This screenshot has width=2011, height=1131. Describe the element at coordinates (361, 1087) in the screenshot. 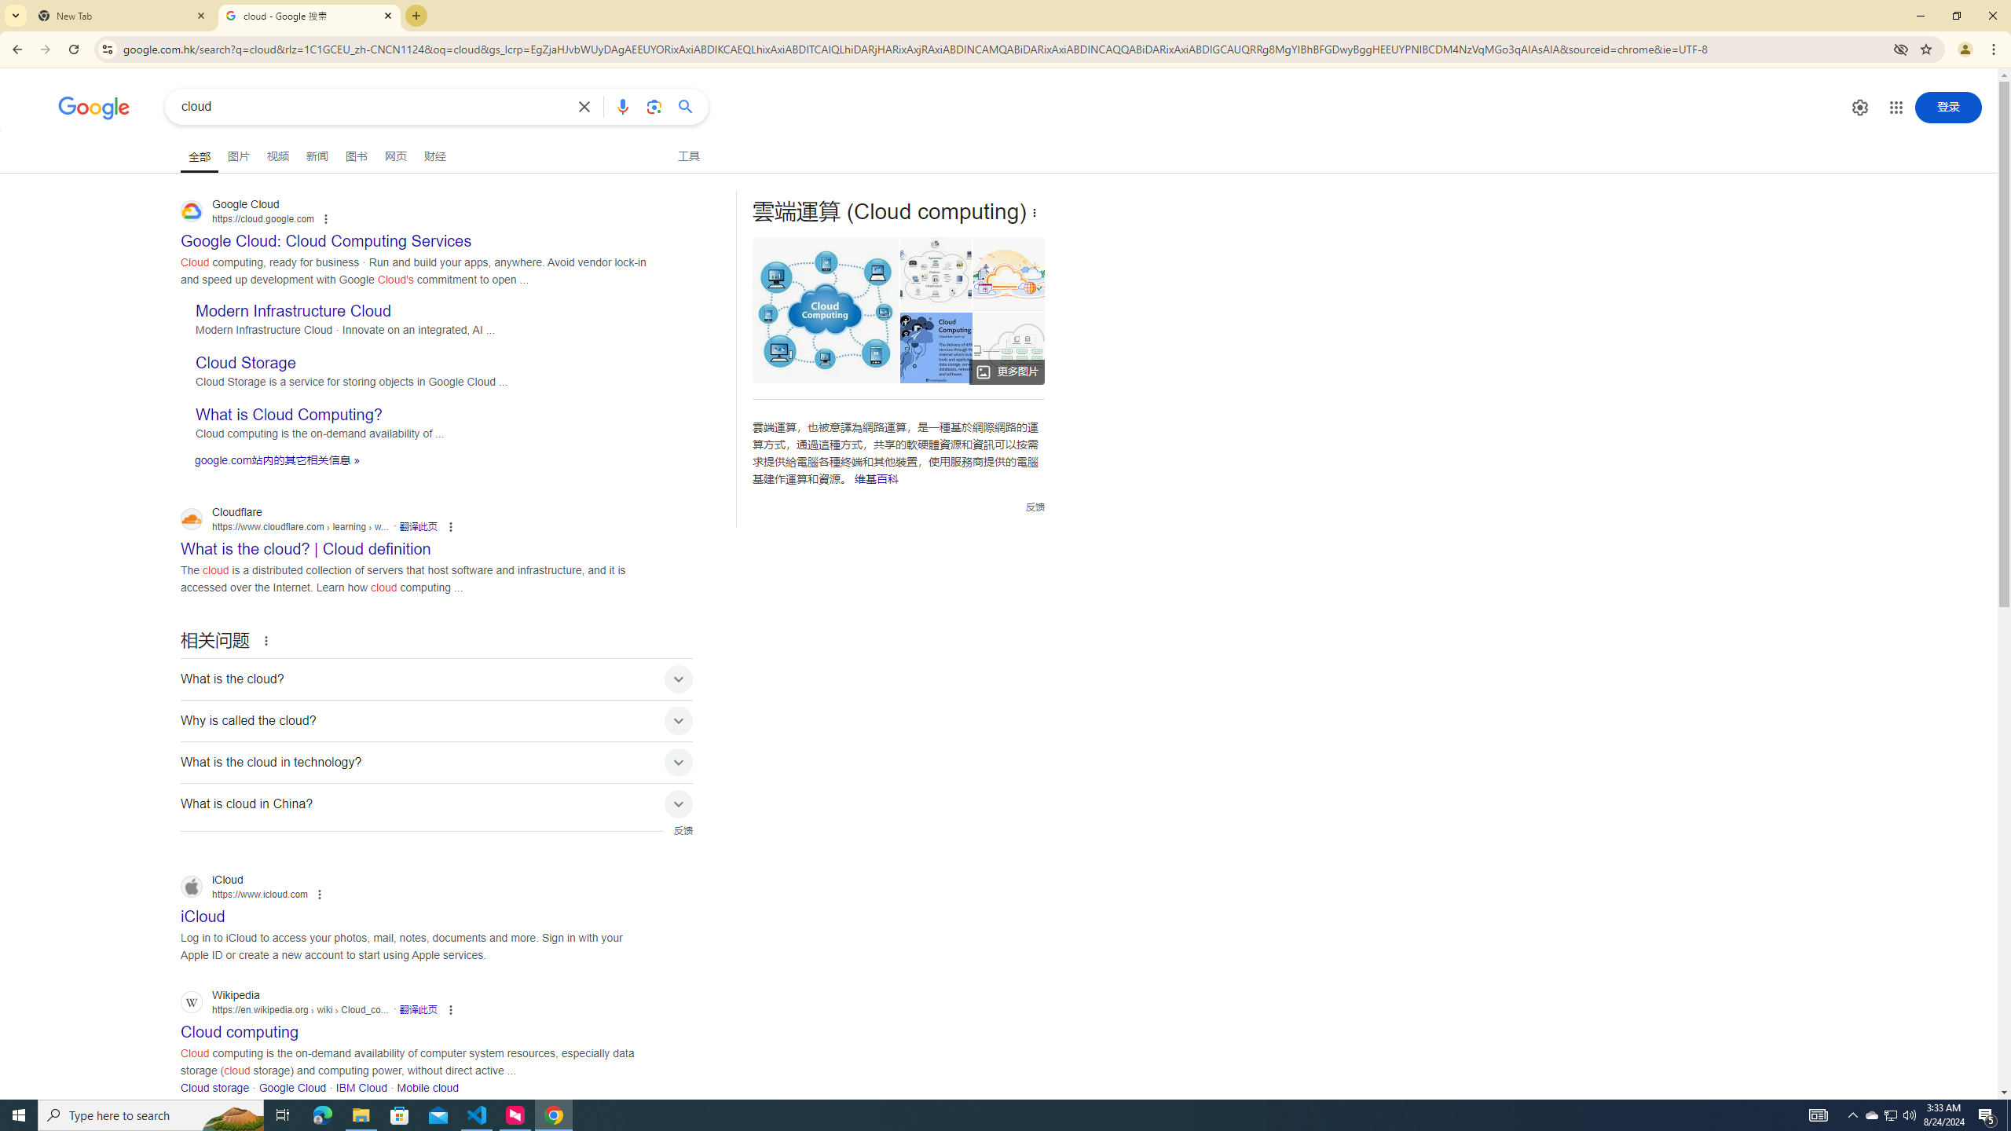

I see `IBM Cloud` at that location.